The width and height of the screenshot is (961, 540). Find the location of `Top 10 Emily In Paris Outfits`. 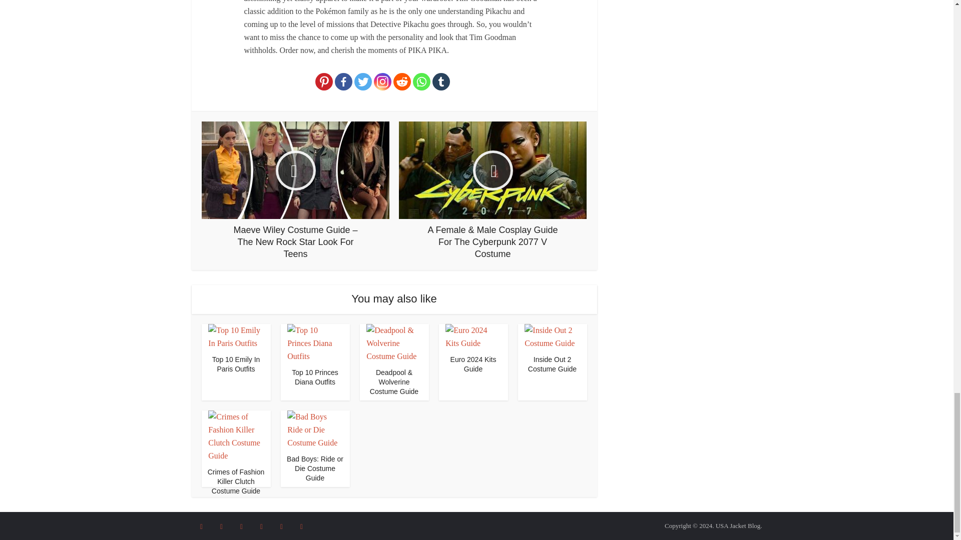

Top 10 Emily In Paris Outfits is located at coordinates (236, 336).